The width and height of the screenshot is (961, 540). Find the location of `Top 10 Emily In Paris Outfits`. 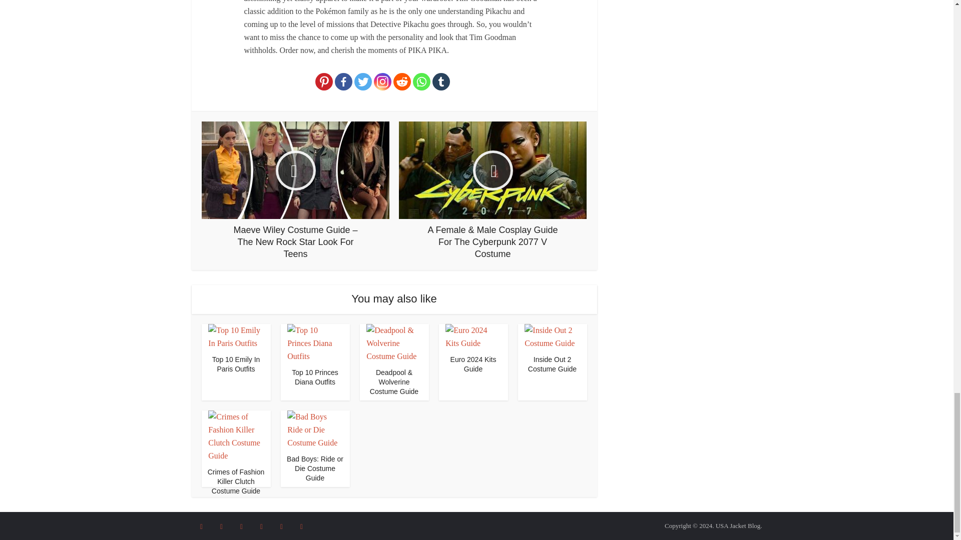

Top 10 Emily In Paris Outfits is located at coordinates (236, 336).